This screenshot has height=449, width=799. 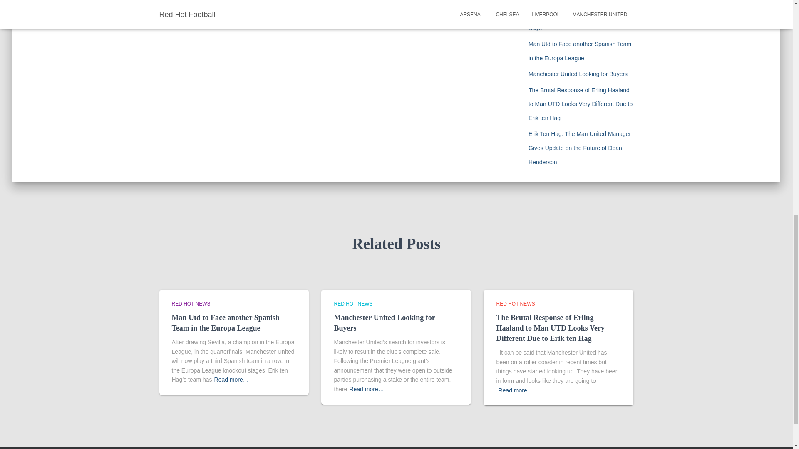 What do you see at coordinates (197, 1) in the screenshot?
I see `Sergio Reguilon` at bounding box center [197, 1].